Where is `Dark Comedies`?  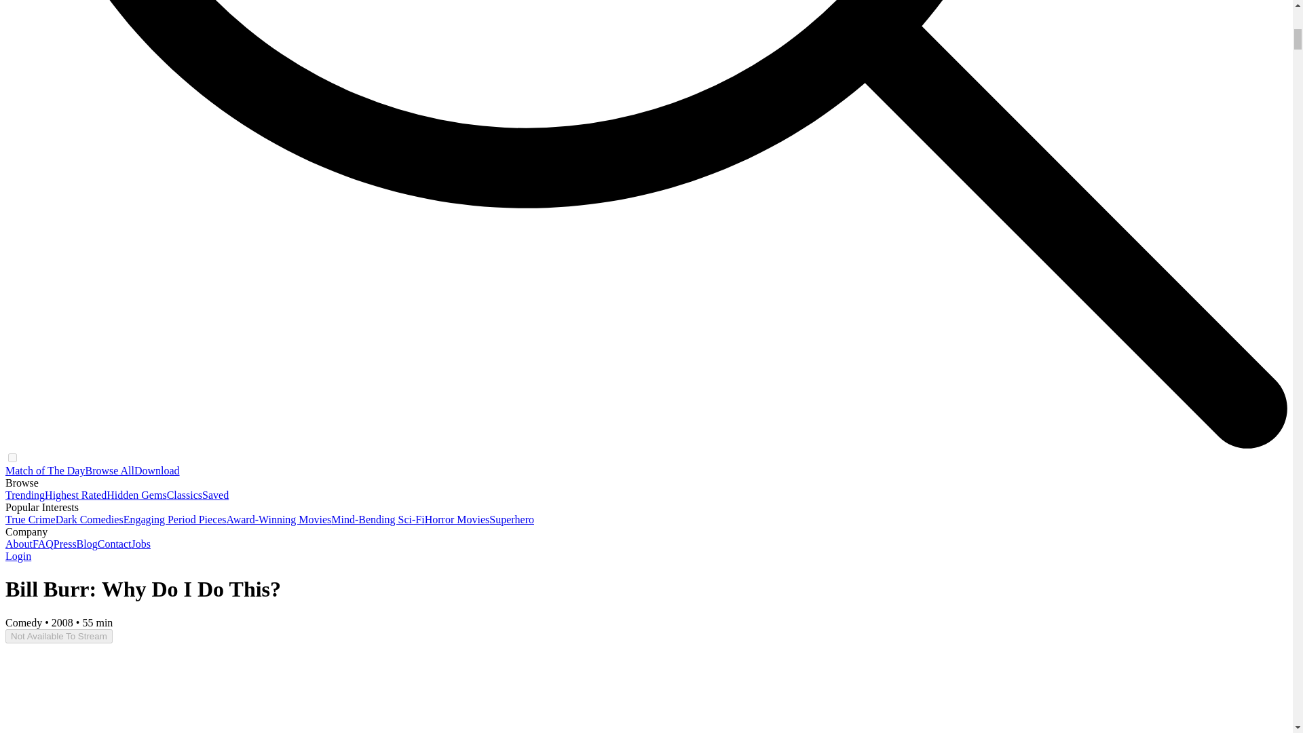
Dark Comedies is located at coordinates (90, 520).